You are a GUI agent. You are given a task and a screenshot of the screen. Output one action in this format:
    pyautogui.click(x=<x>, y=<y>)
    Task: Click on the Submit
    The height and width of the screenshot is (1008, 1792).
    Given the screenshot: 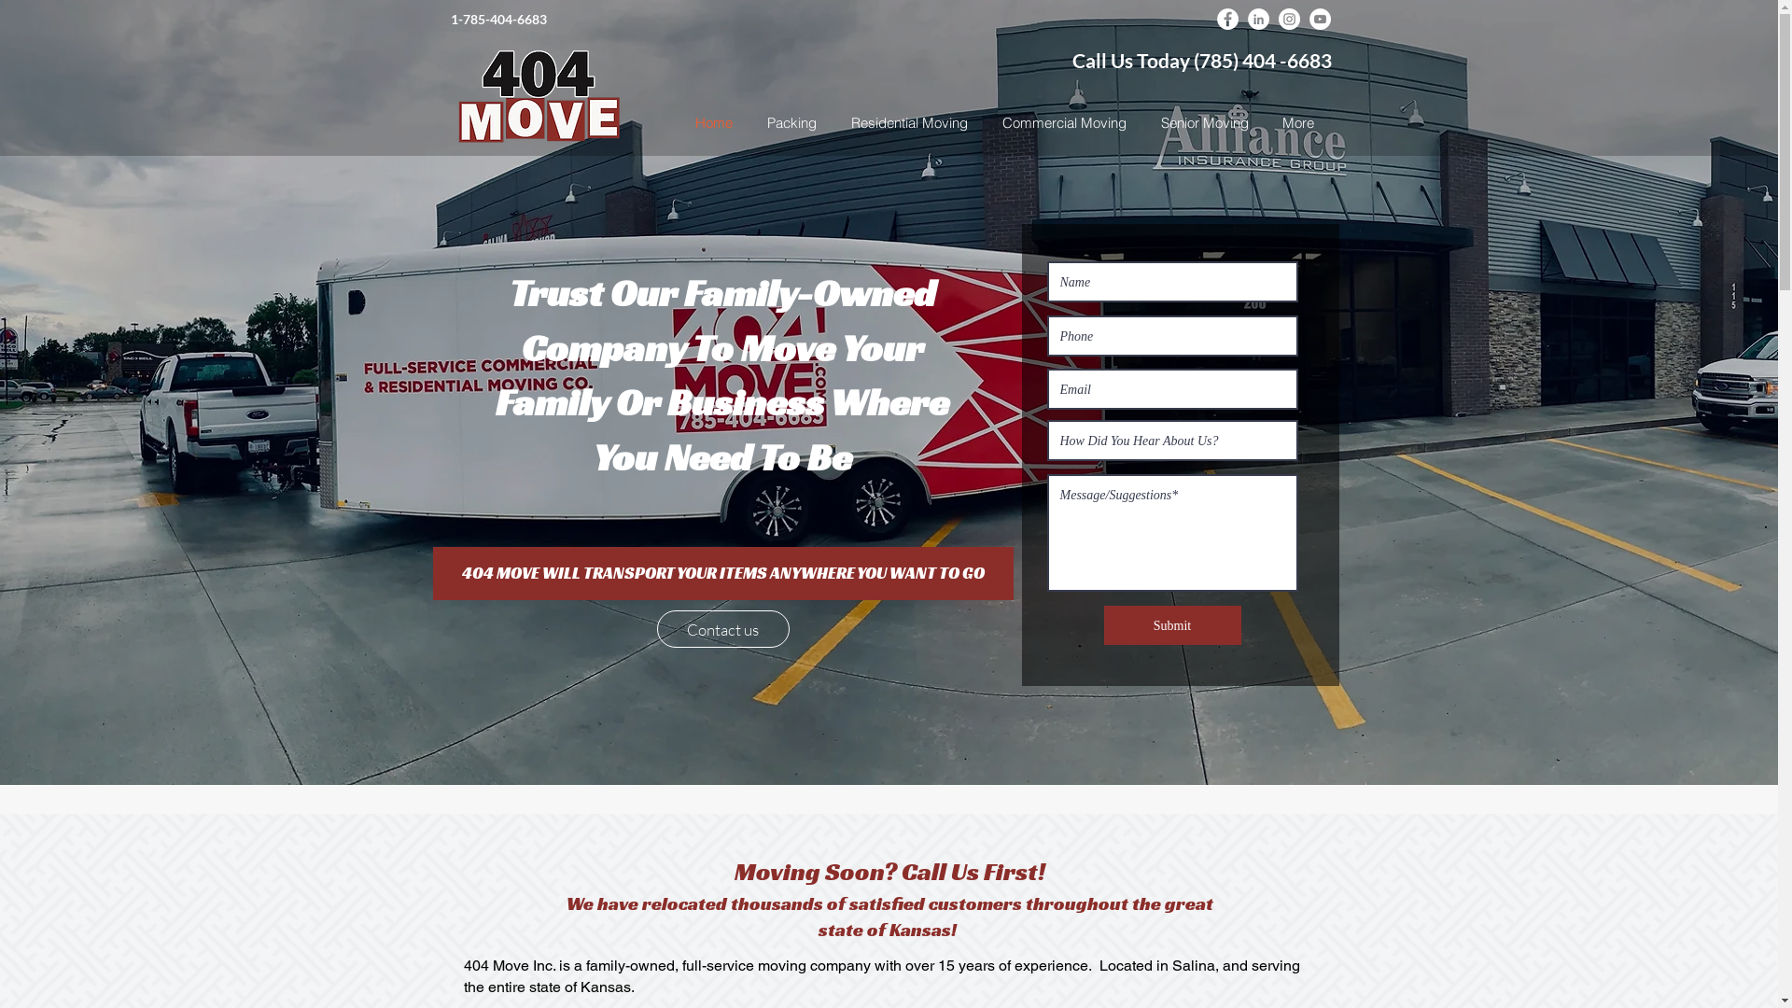 What is the action you would take?
    pyautogui.click(x=1172, y=625)
    